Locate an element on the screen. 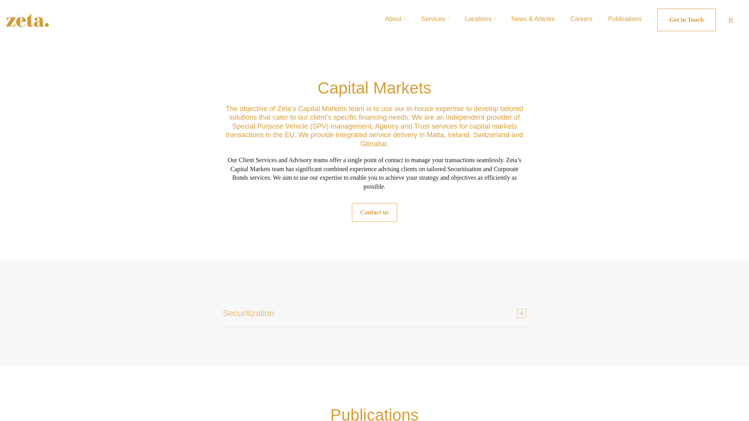  Securitization is located at coordinates (374, 313).